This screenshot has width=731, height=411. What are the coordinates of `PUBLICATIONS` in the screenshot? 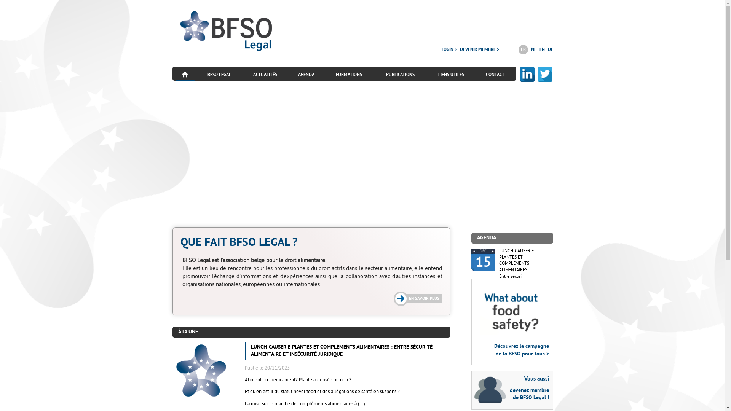 It's located at (400, 75).